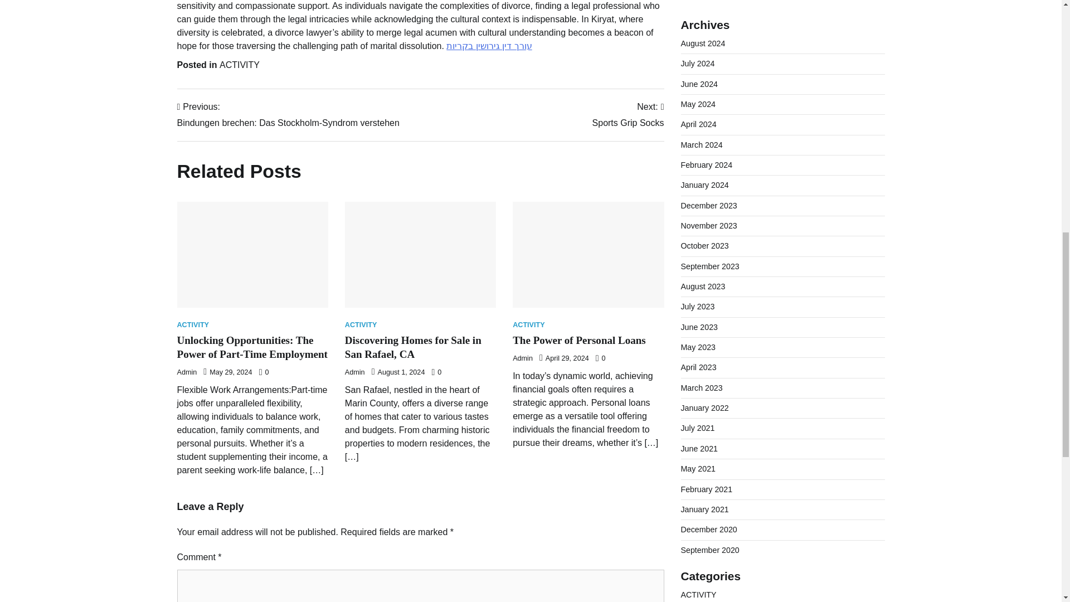 This screenshot has width=1070, height=602. Describe the element at coordinates (523, 358) in the screenshot. I see `Unlocking Opportunities: The Power of Part-Time Employment` at that location.